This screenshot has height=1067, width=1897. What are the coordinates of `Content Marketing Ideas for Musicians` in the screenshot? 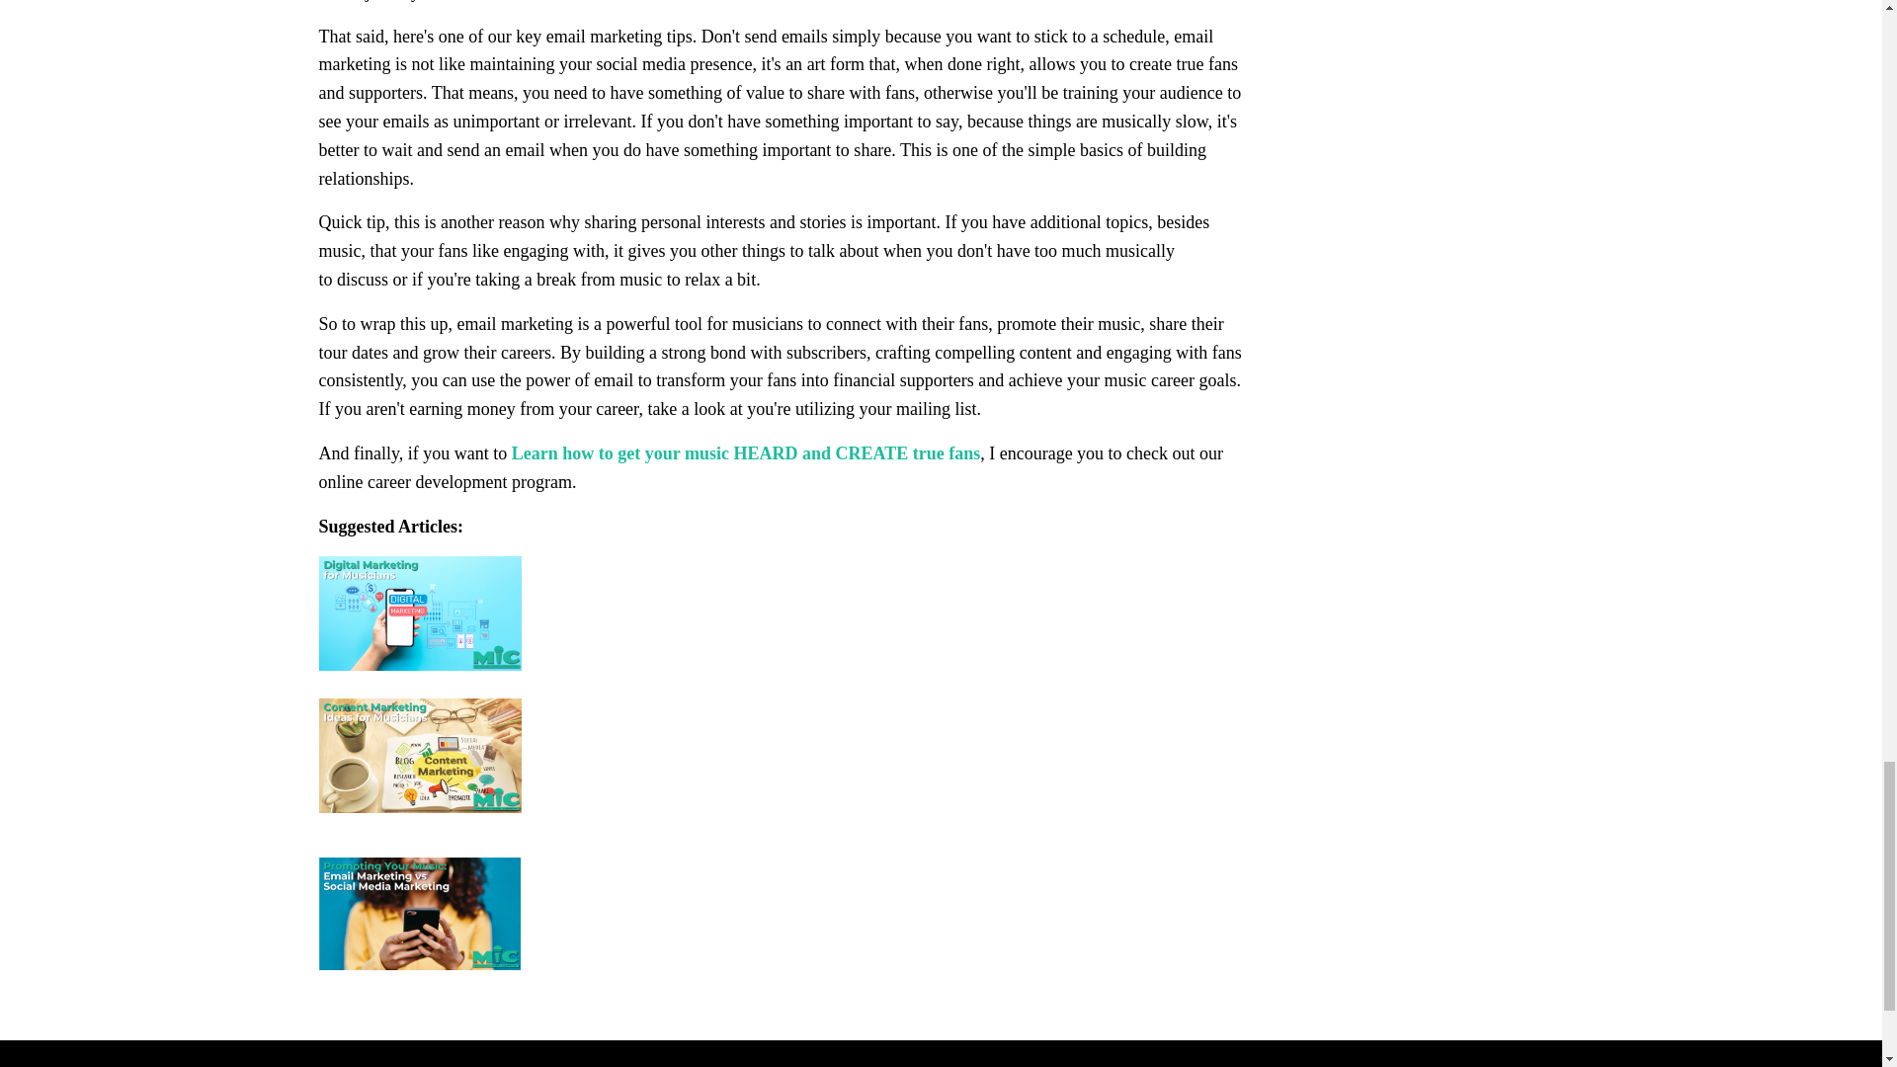 It's located at (781, 779).